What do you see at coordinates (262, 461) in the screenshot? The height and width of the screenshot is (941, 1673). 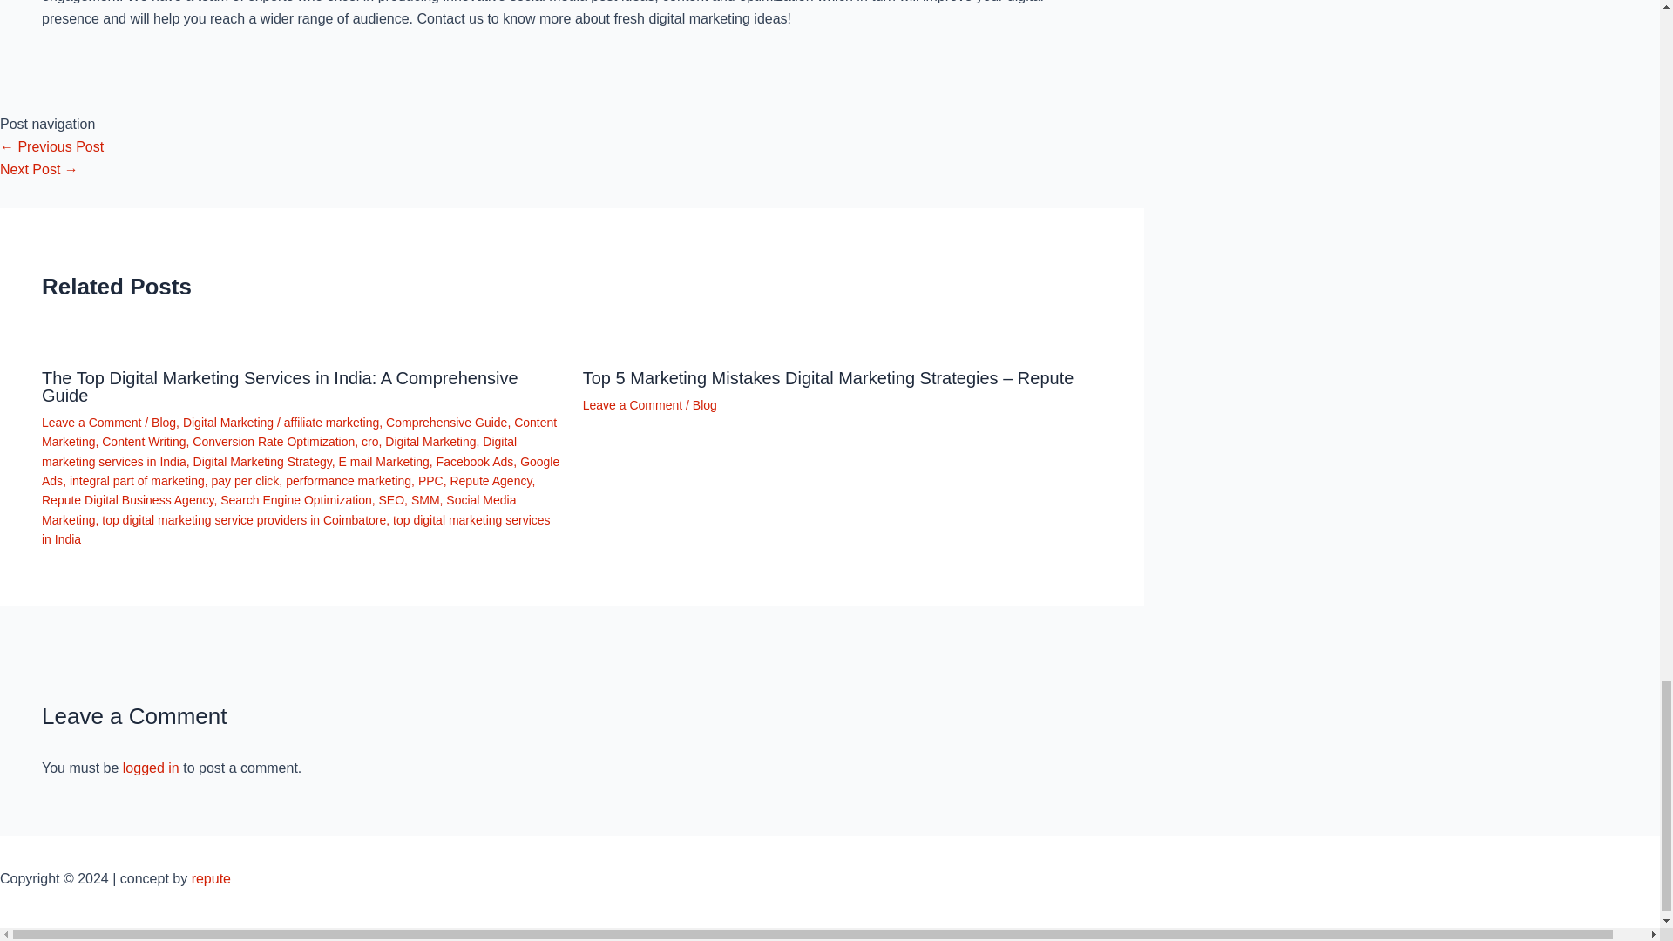 I see `Digital Marketing Strategy` at bounding box center [262, 461].